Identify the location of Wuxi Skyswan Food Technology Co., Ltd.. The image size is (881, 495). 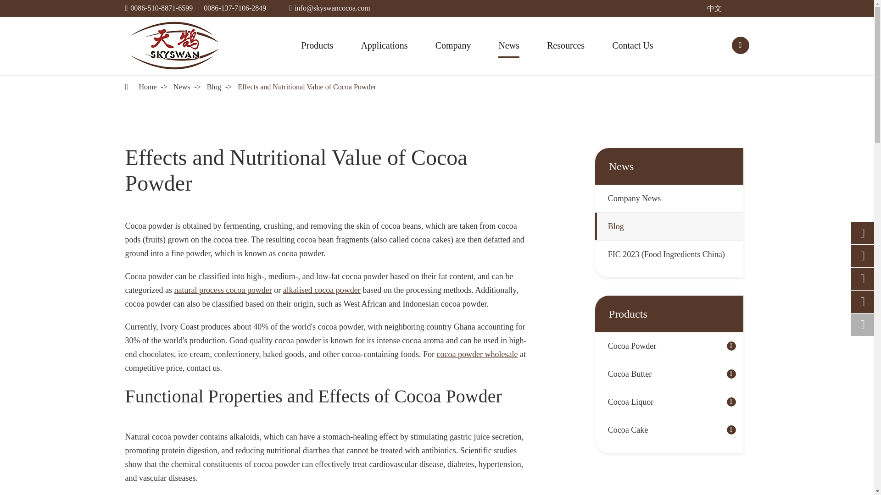
(173, 45).